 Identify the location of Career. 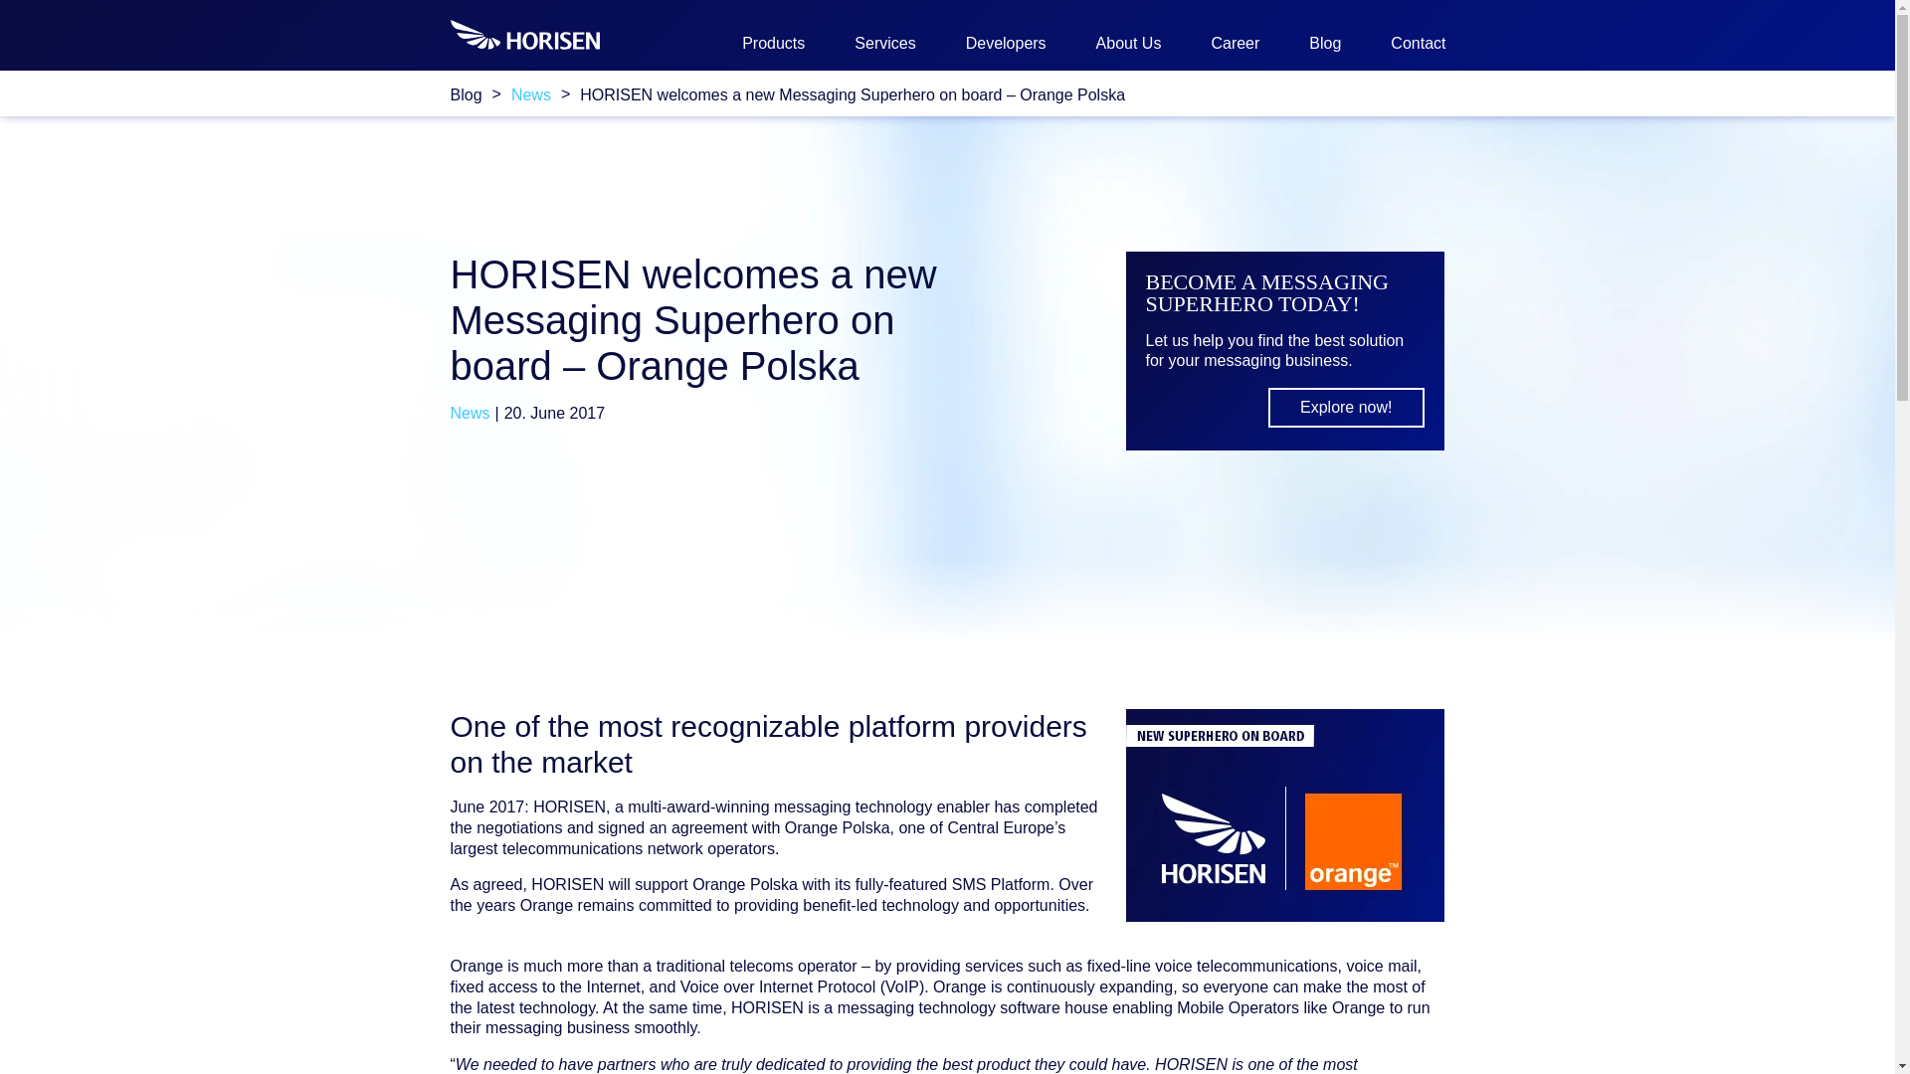
(1235, 43).